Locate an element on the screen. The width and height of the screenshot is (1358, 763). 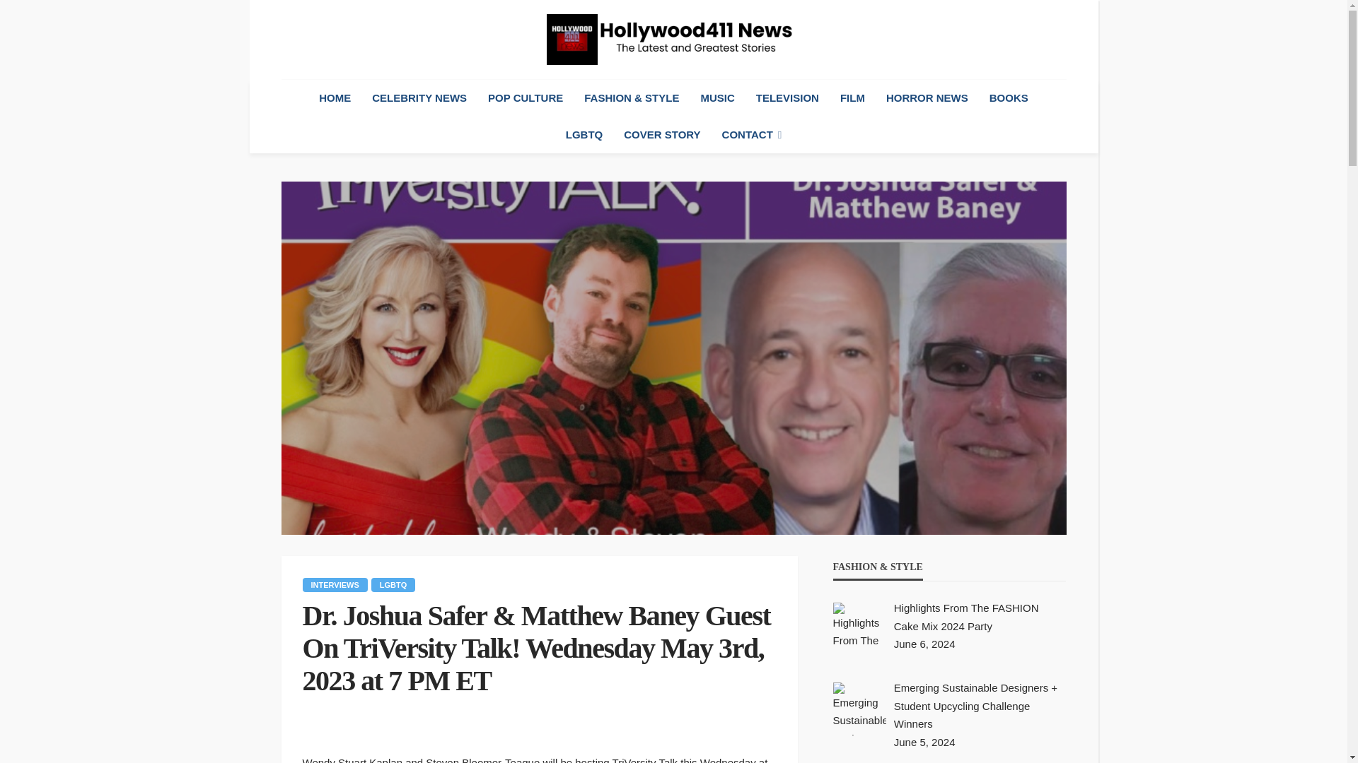
BOOKS is located at coordinates (1009, 98).